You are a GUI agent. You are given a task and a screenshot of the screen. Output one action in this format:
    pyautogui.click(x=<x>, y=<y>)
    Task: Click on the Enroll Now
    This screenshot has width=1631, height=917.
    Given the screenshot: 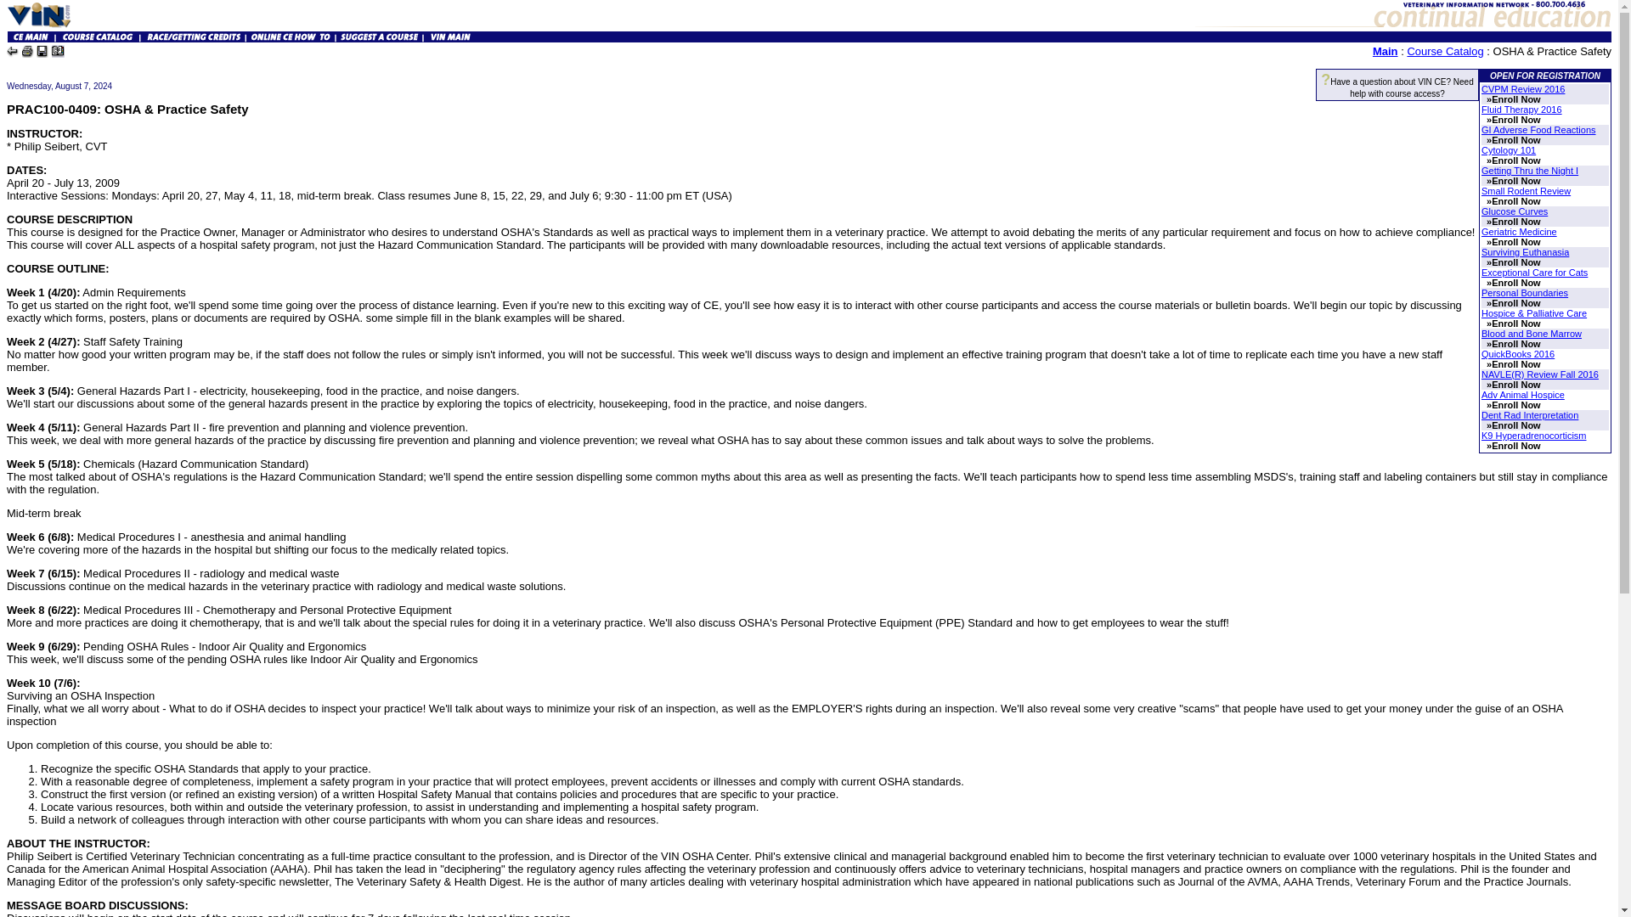 What is the action you would take?
    pyautogui.click(x=1515, y=323)
    